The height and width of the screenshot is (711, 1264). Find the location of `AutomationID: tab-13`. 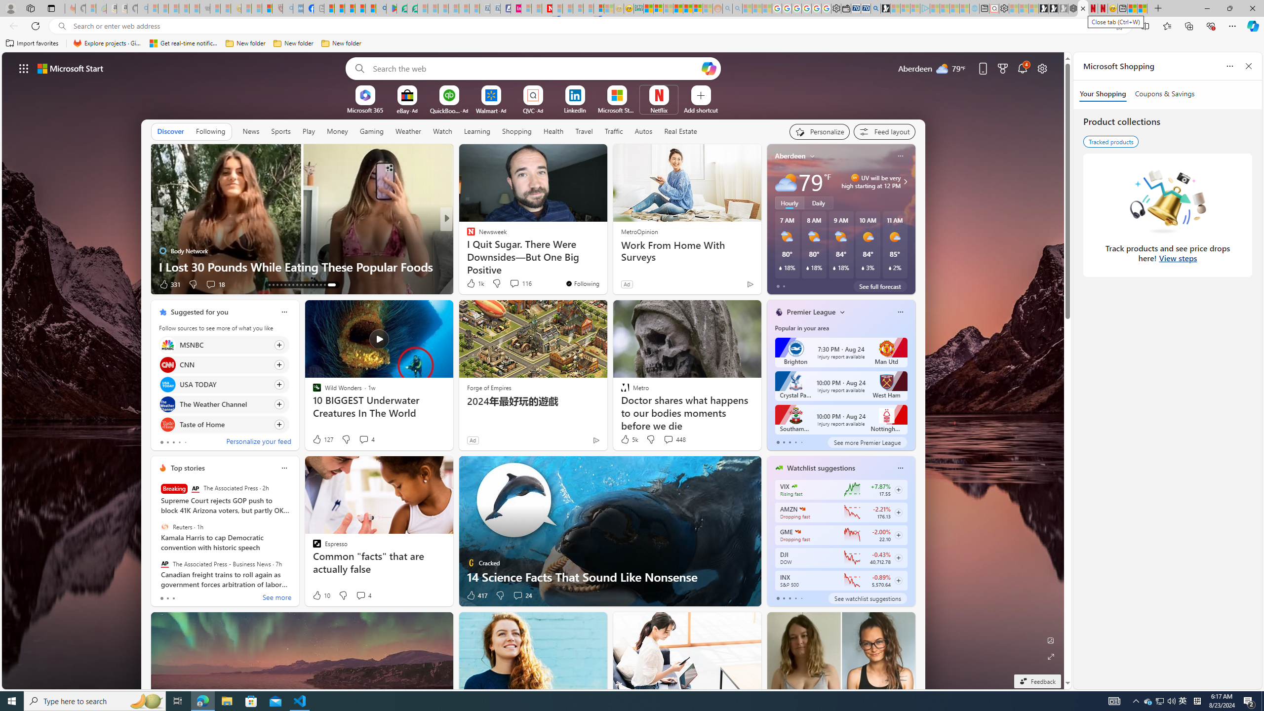

AutomationID: tab-13 is located at coordinates (269, 285).